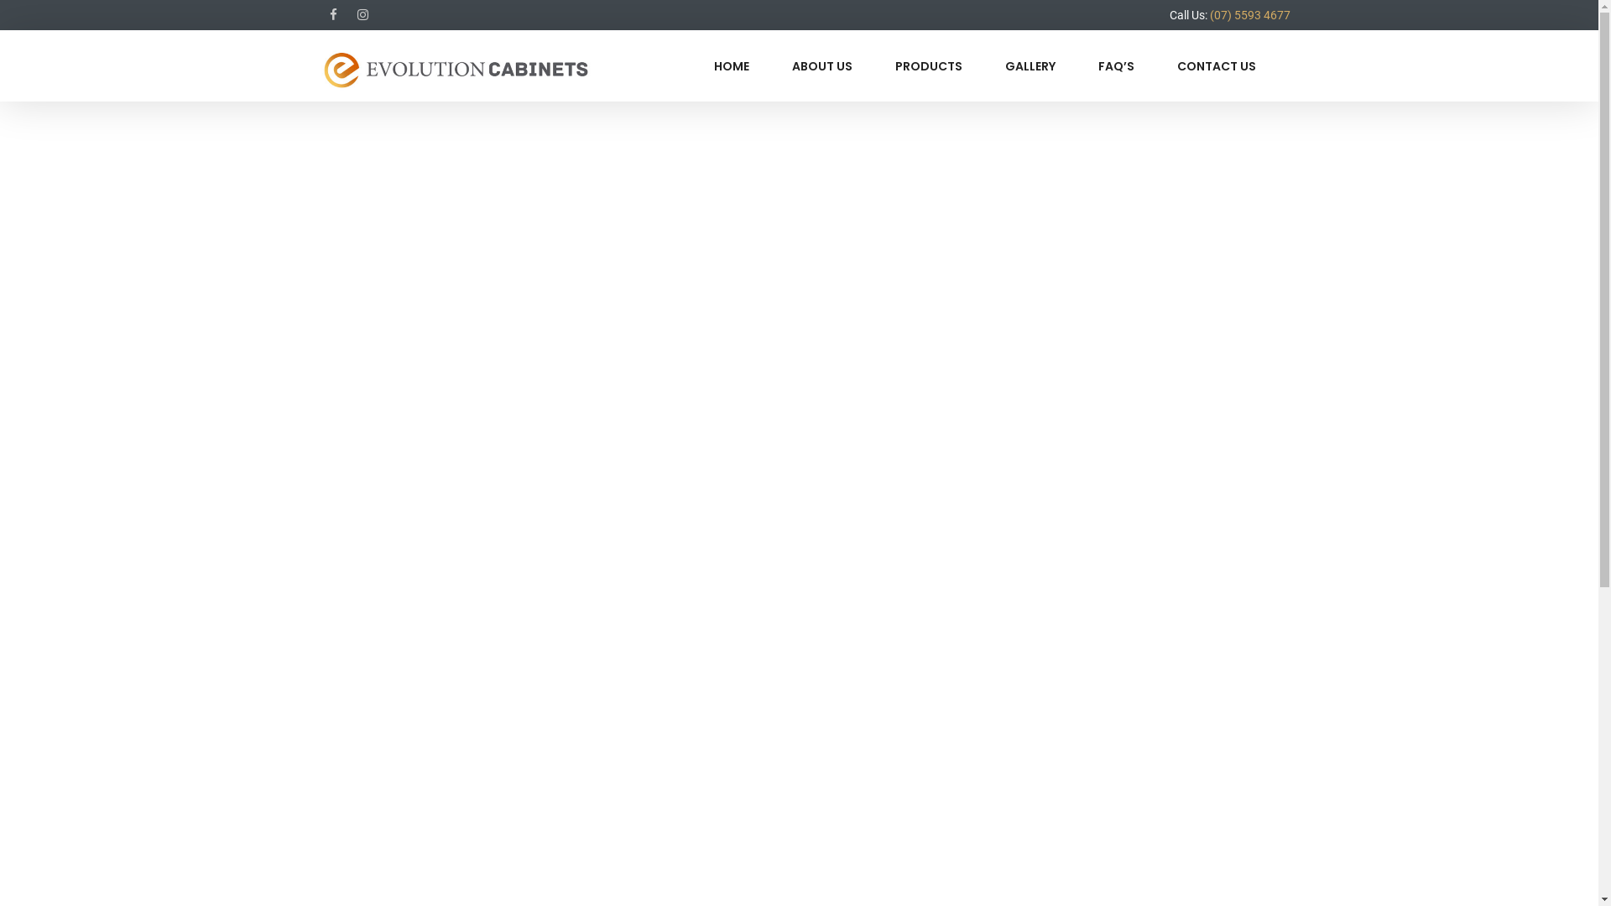  Describe the element at coordinates (731, 67) in the screenshot. I see `HOME` at that location.